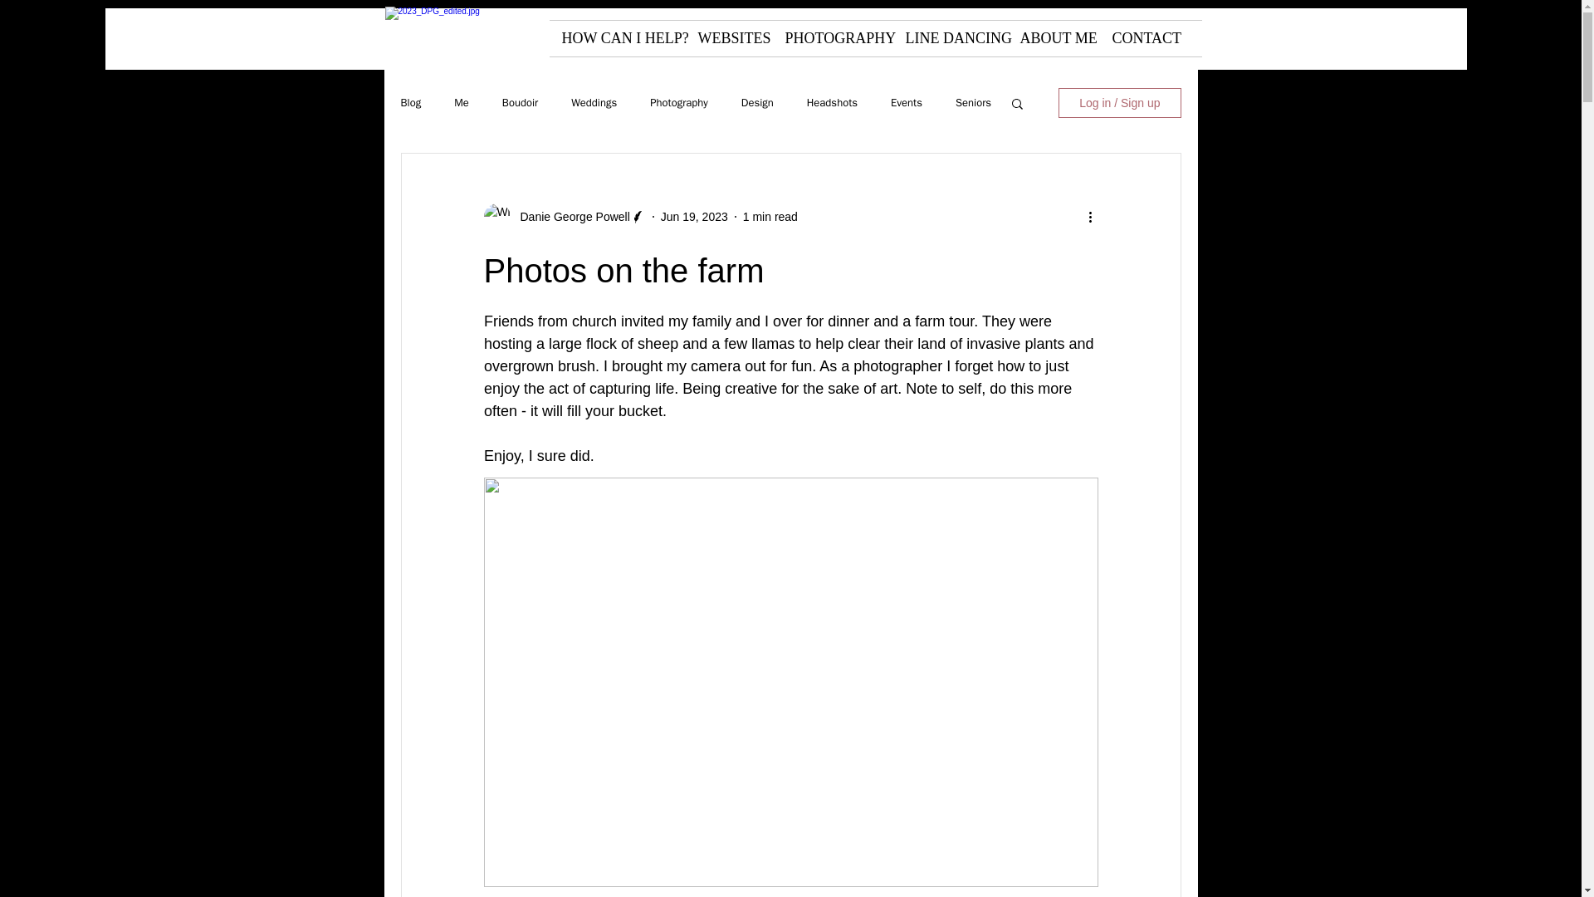 The height and width of the screenshot is (897, 1594). I want to click on Me, so click(462, 102).